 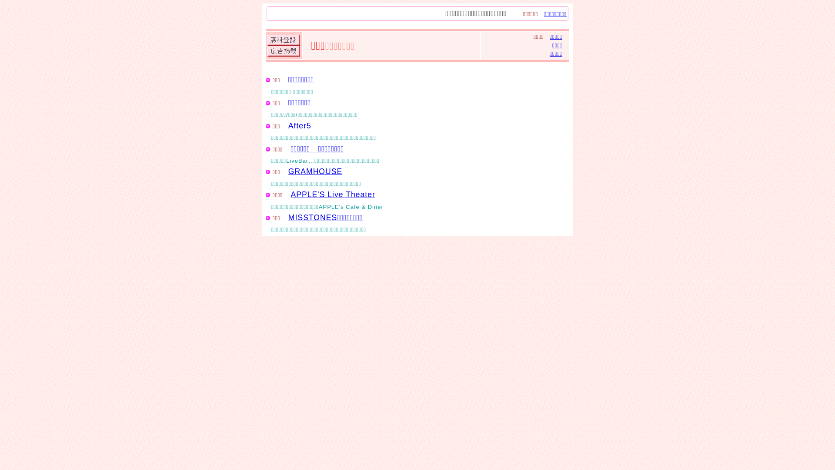 I want to click on GRAMHOUSE, so click(x=315, y=171).